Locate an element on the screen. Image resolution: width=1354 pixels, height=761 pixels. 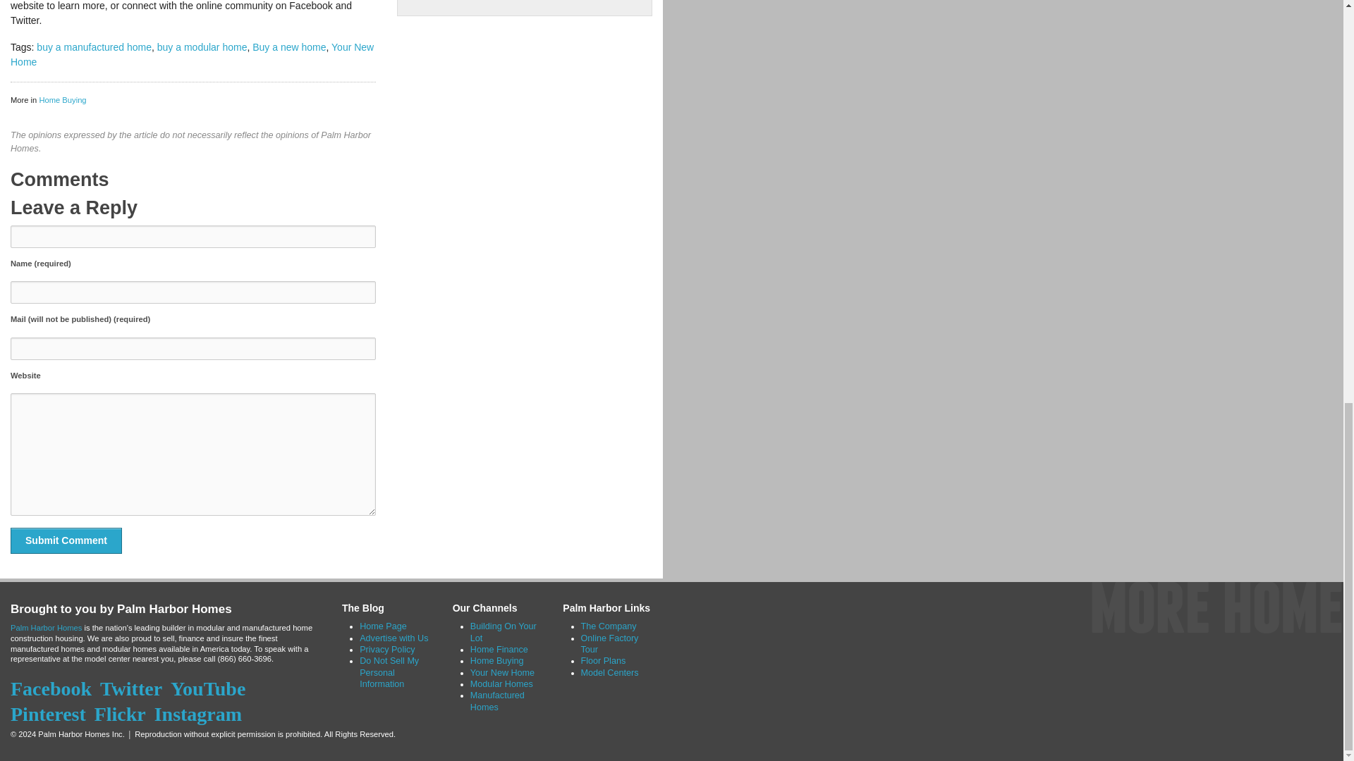
Home Buying is located at coordinates (62, 100).